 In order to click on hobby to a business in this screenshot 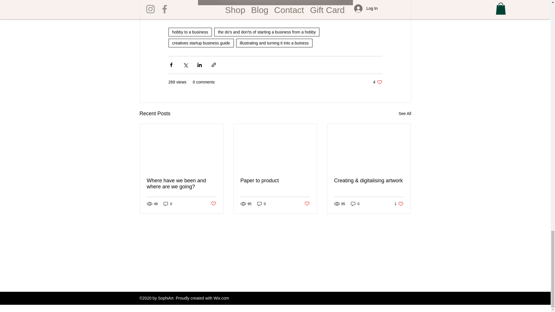, I will do `click(261, 203)`.